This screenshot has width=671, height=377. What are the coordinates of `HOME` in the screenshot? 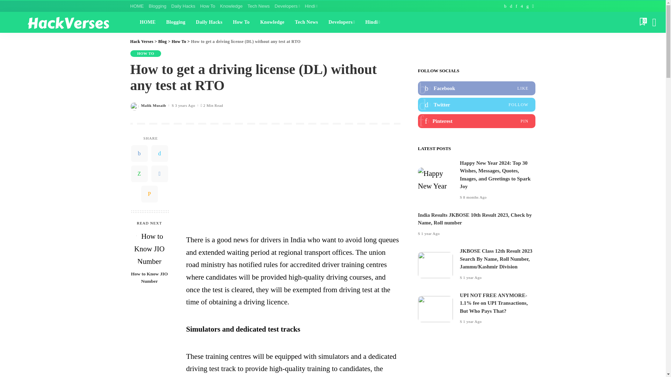 It's located at (138, 6).